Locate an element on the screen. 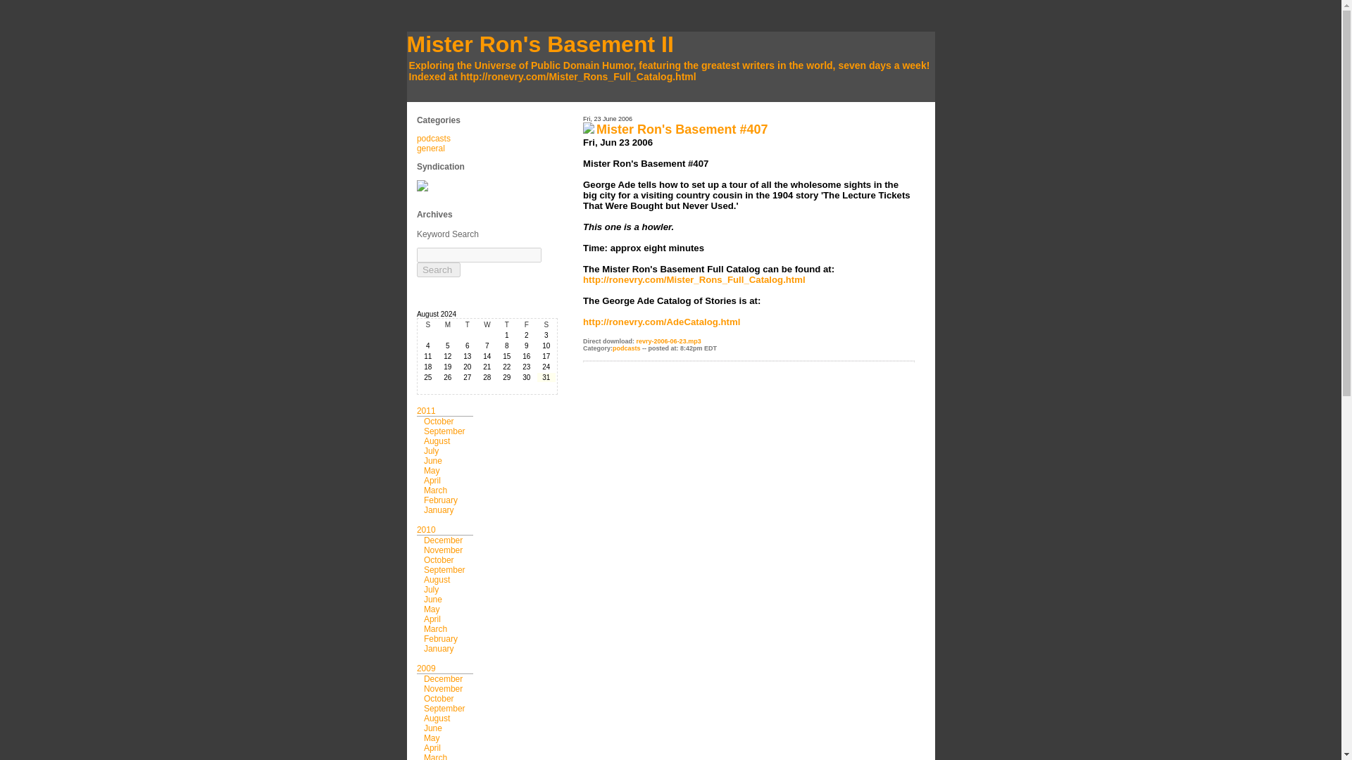 The height and width of the screenshot is (760, 1352). May is located at coordinates (432, 609).